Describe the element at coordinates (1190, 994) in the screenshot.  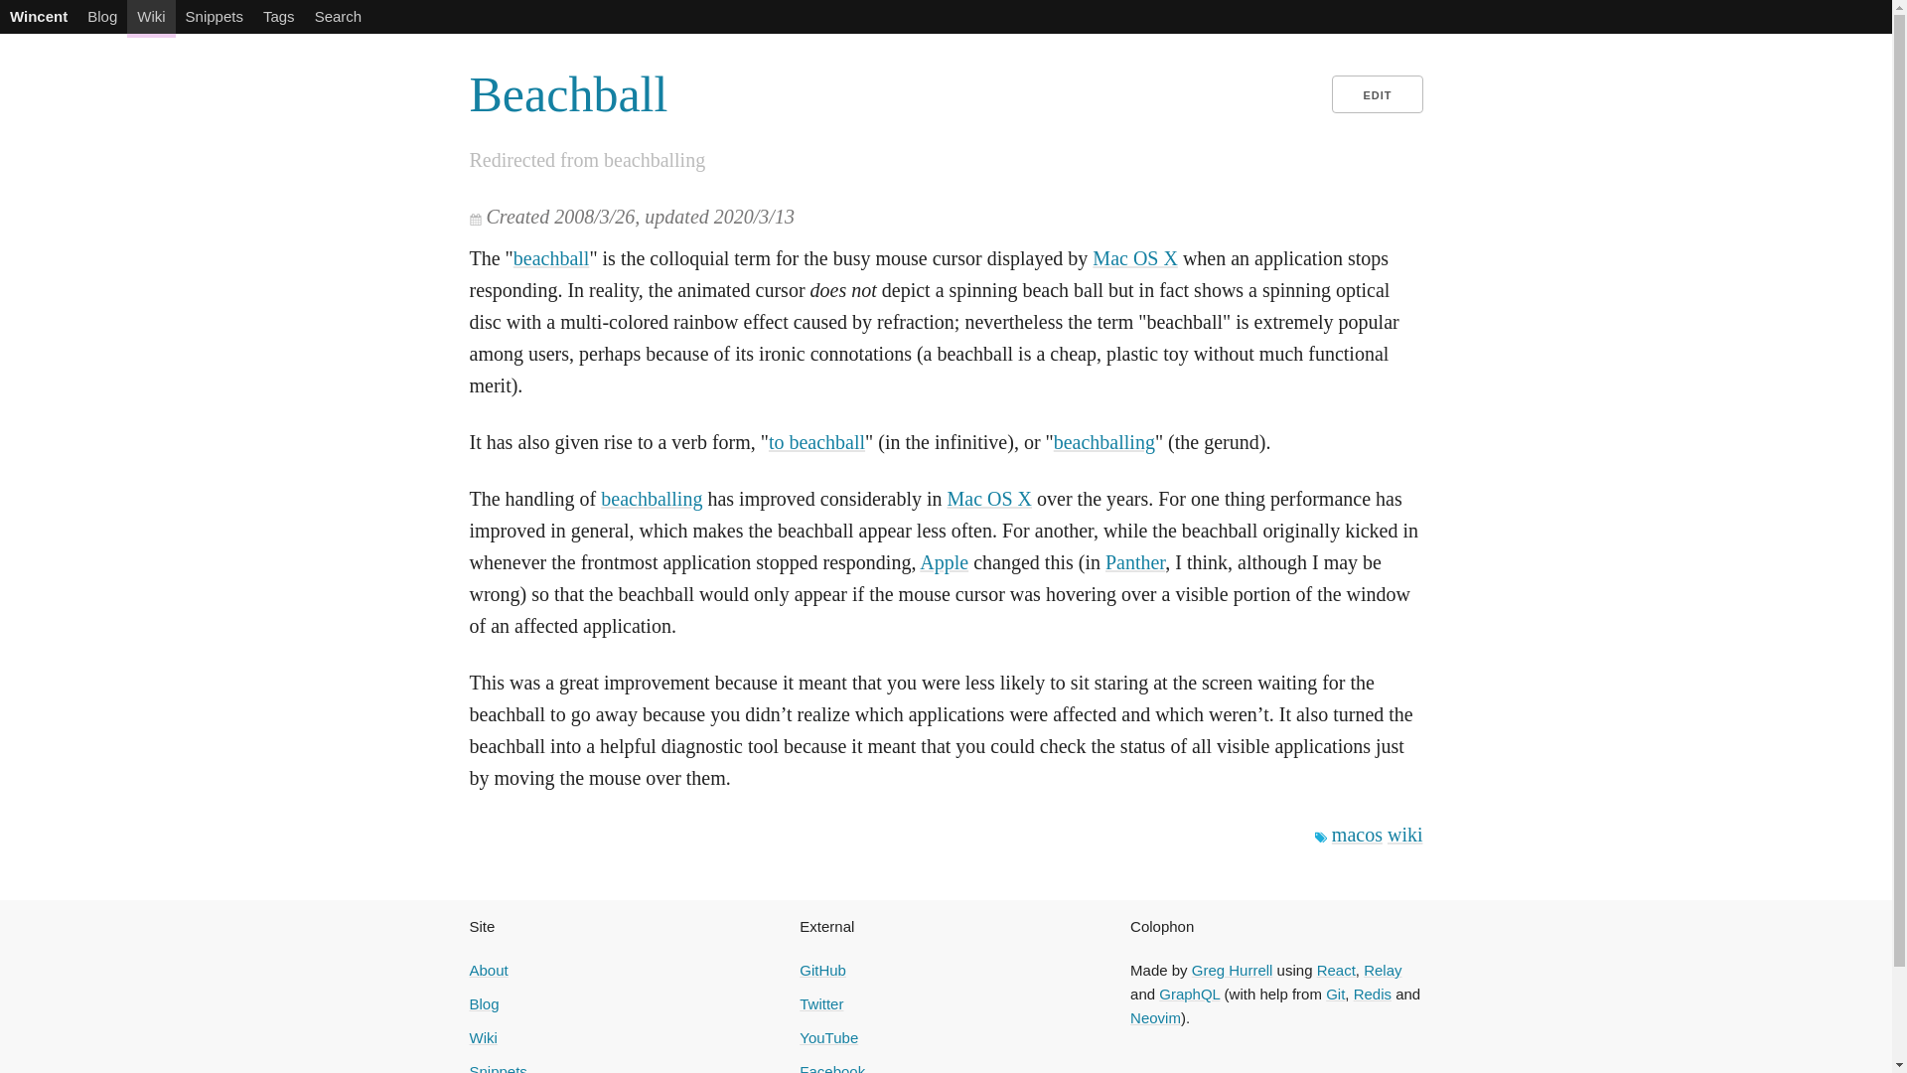
I see `GraphQL` at that location.